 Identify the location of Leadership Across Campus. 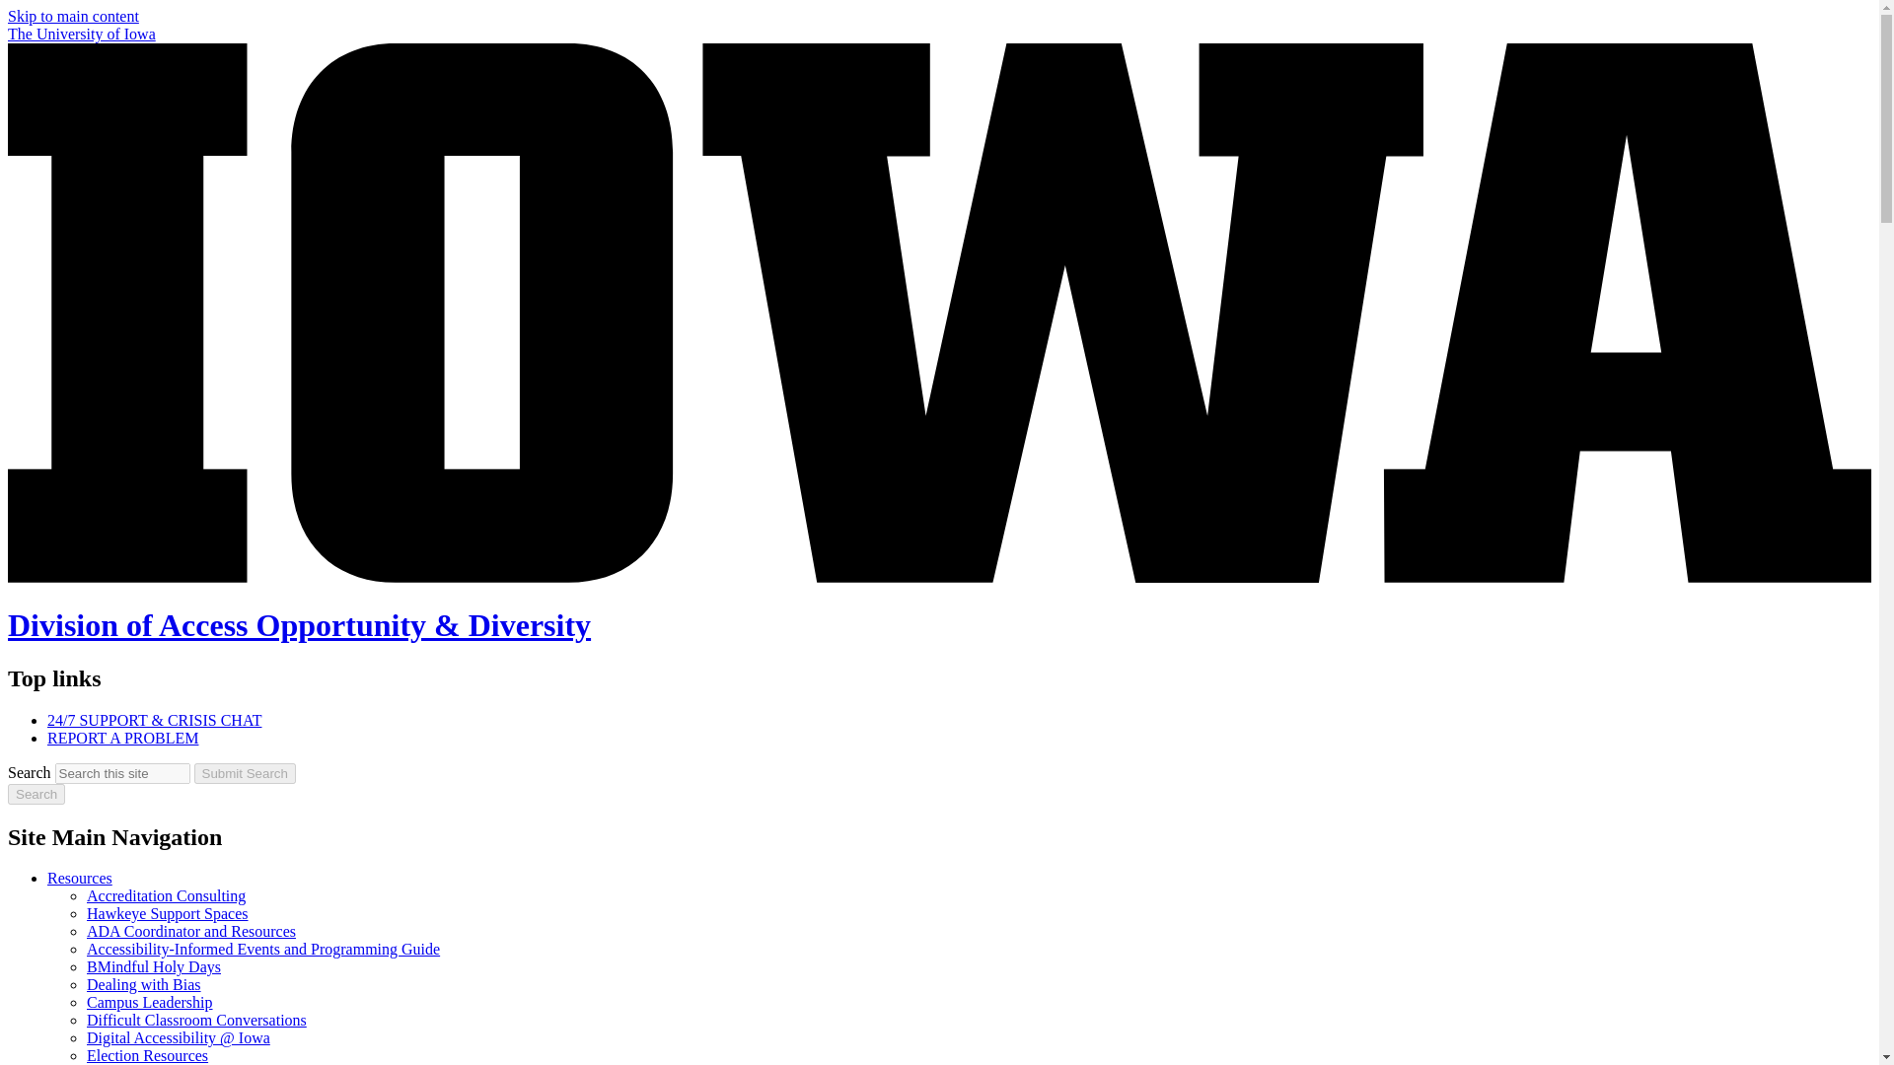
(150, 1002).